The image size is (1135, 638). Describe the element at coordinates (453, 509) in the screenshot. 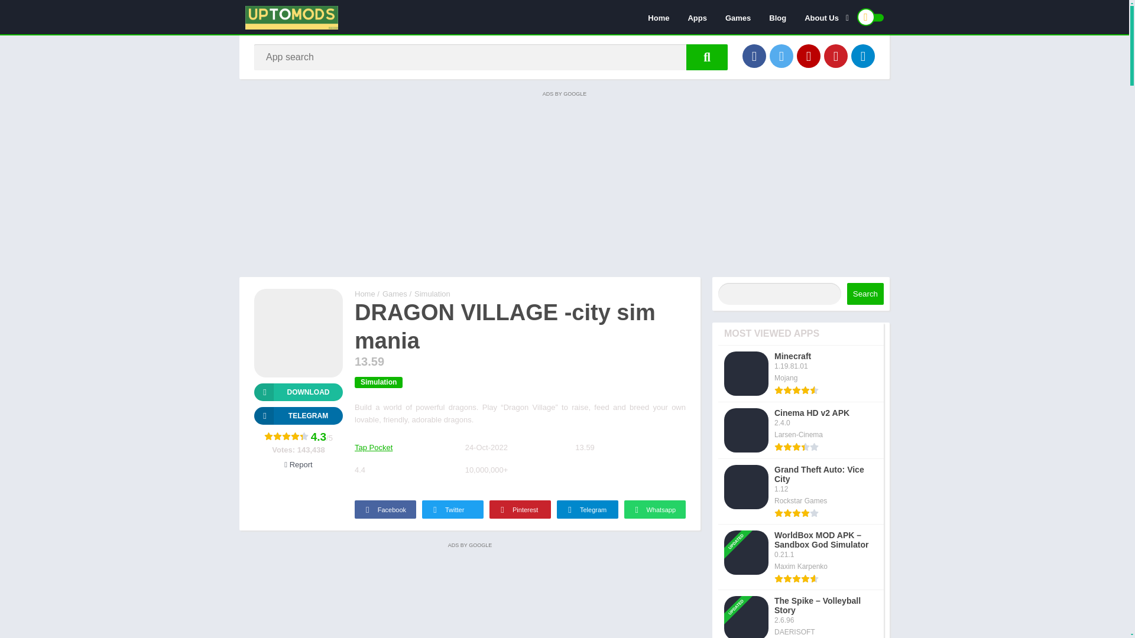

I see `Twitter` at that location.